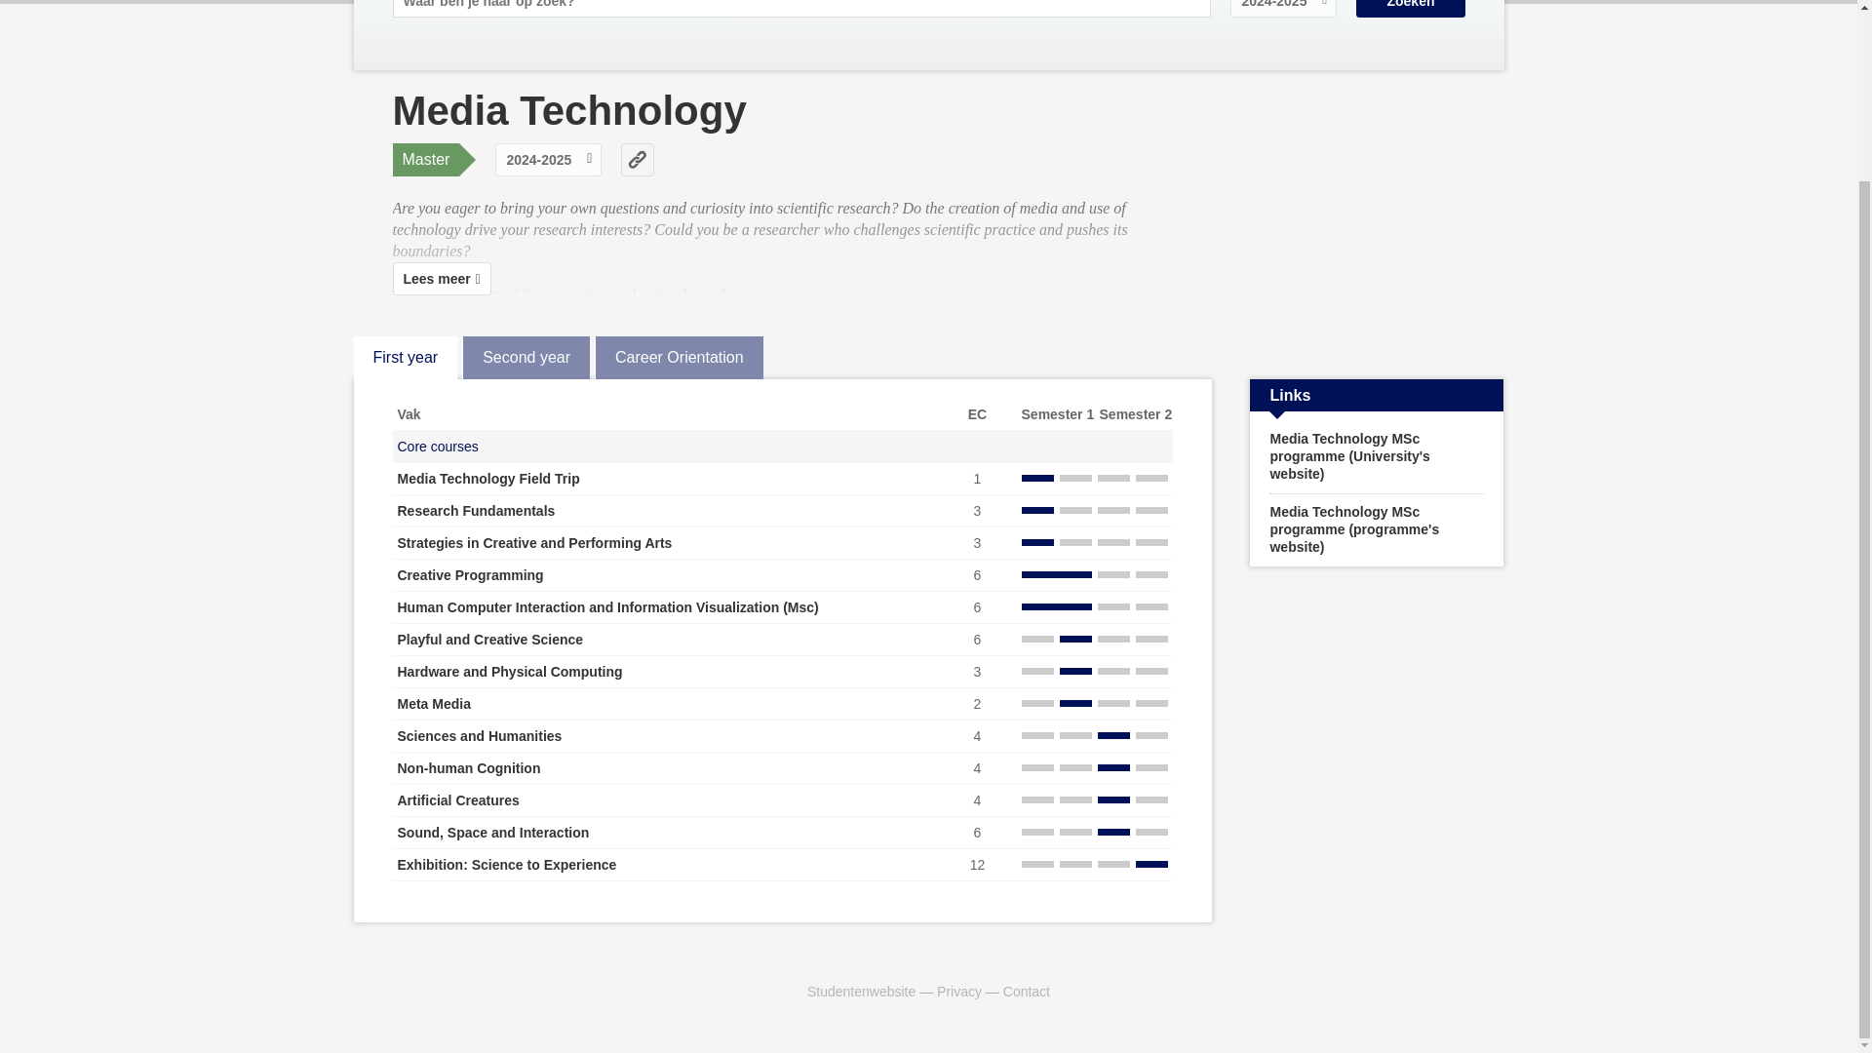 The height and width of the screenshot is (1053, 1872). I want to click on Media Technology Field Trip, so click(488, 478).